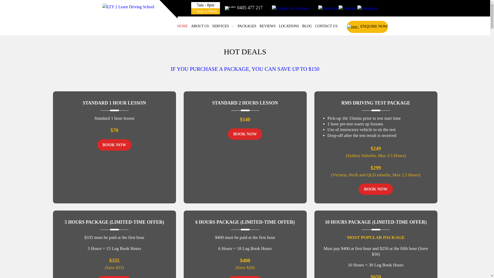  I want to click on HOME, so click(183, 26).